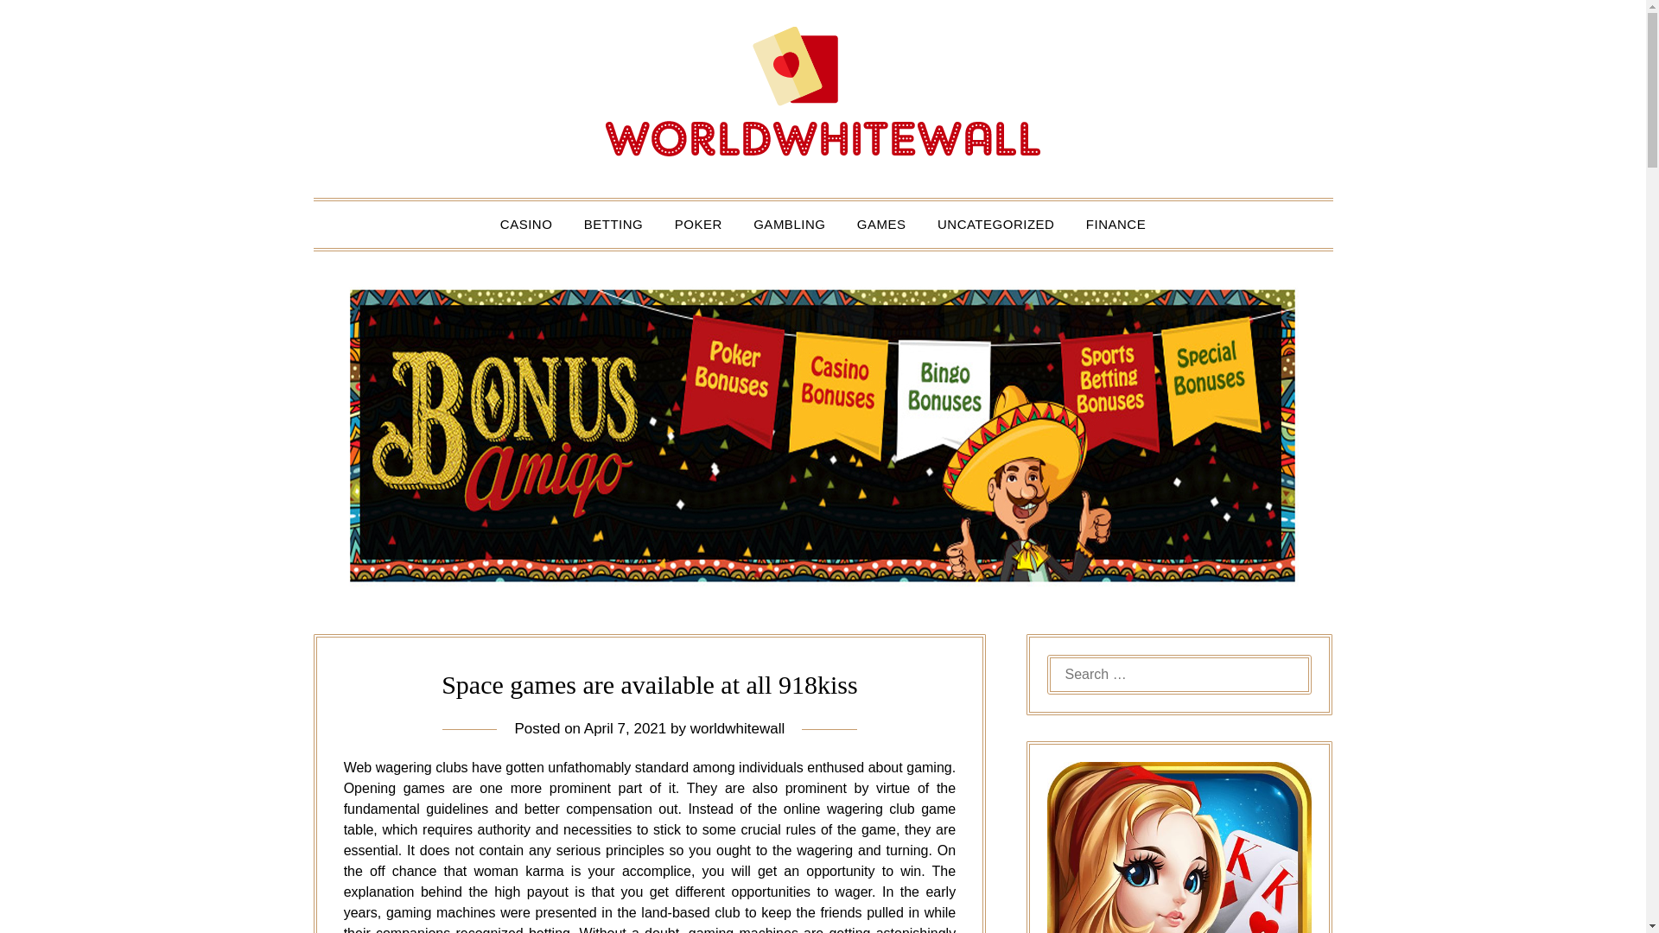 This screenshot has height=933, width=1659. I want to click on CASINO, so click(526, 225).